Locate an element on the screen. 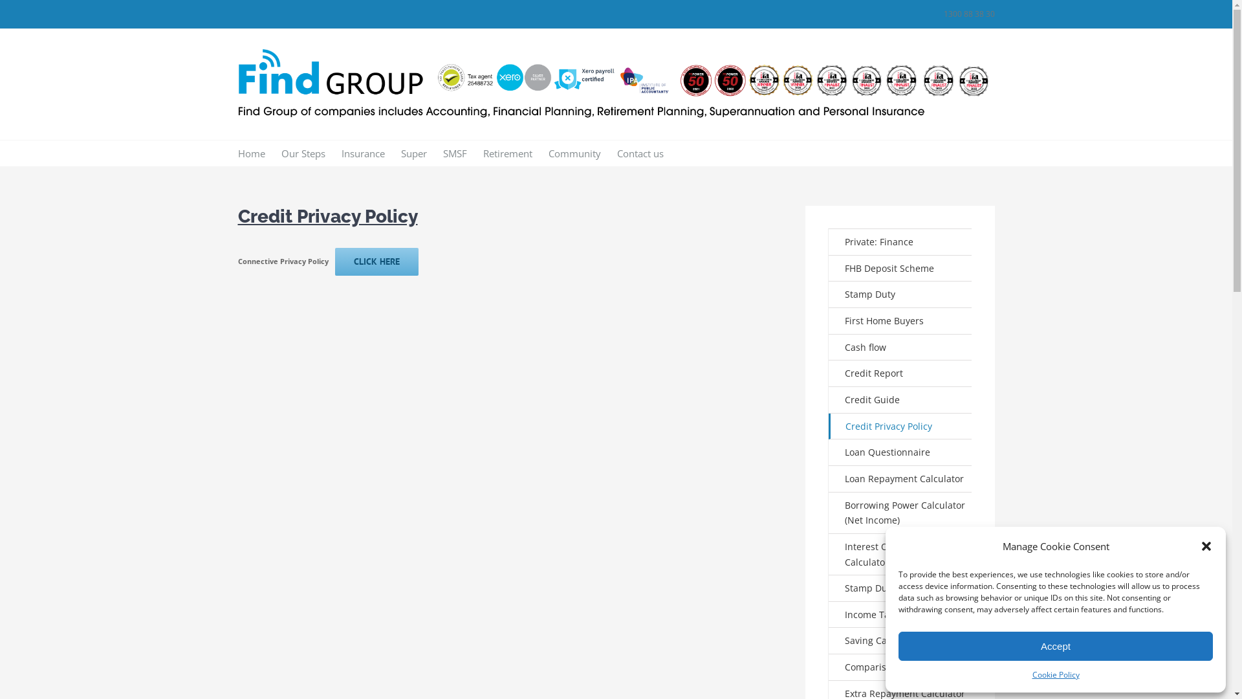  CLICK HERE is located at coordinates (376, 261).